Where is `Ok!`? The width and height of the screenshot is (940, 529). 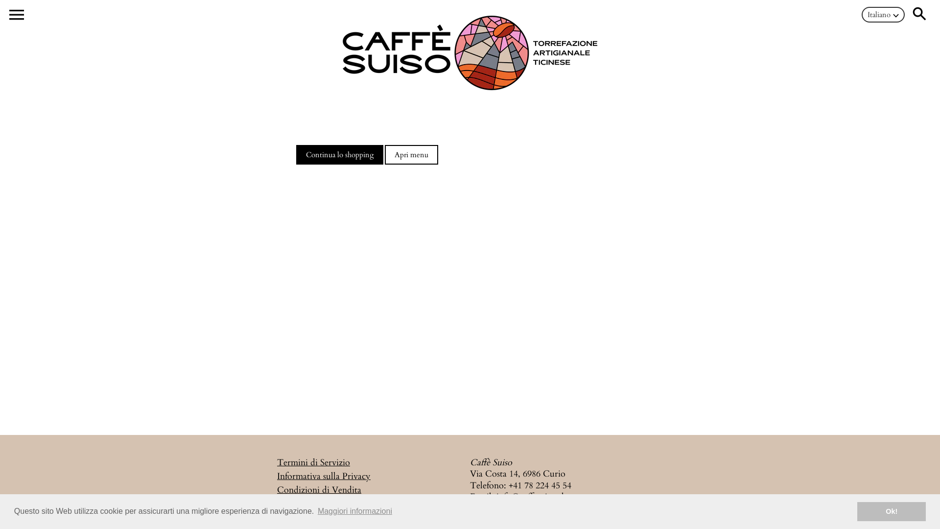
Ok! is located at coordinates (892, 511).